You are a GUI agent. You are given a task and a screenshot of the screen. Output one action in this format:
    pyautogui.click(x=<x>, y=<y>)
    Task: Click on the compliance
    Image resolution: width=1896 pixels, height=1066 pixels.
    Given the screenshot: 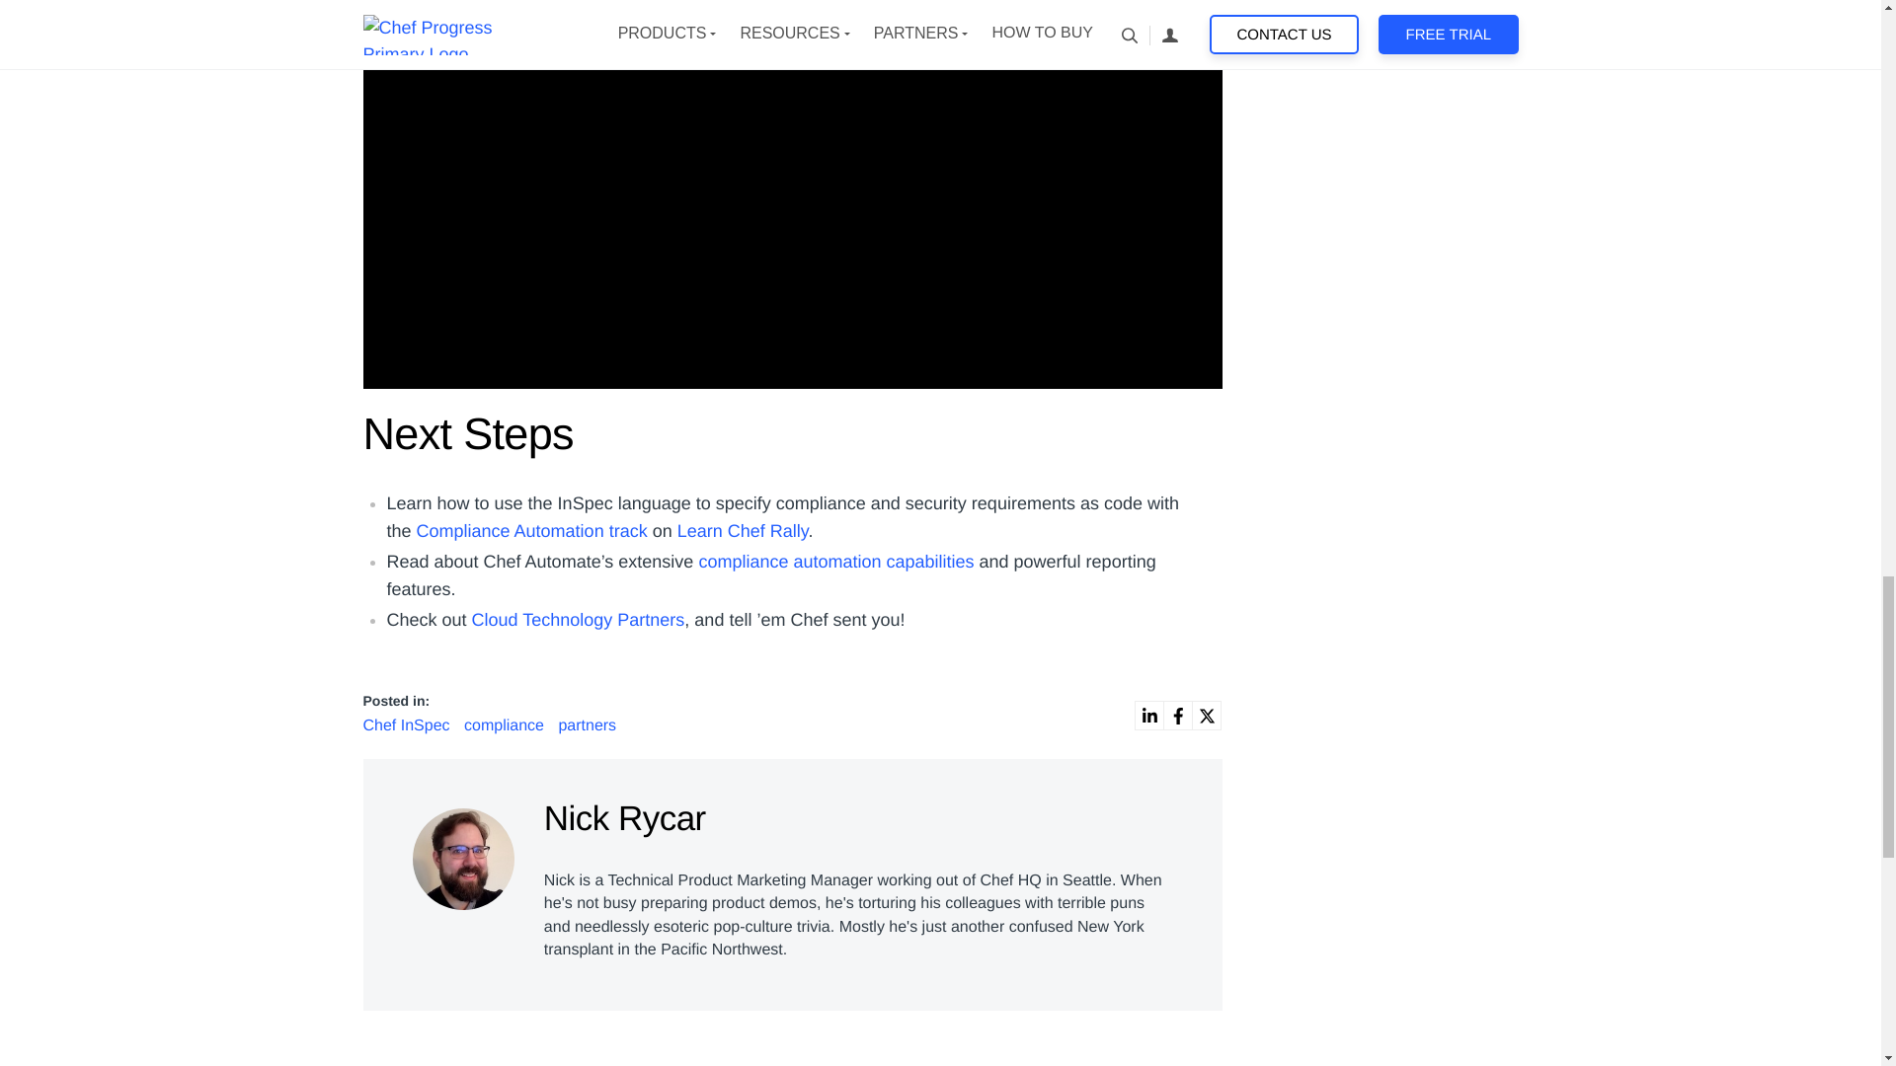 What is the action you would take?
    pyautogui.click(x=506, y=725)
    